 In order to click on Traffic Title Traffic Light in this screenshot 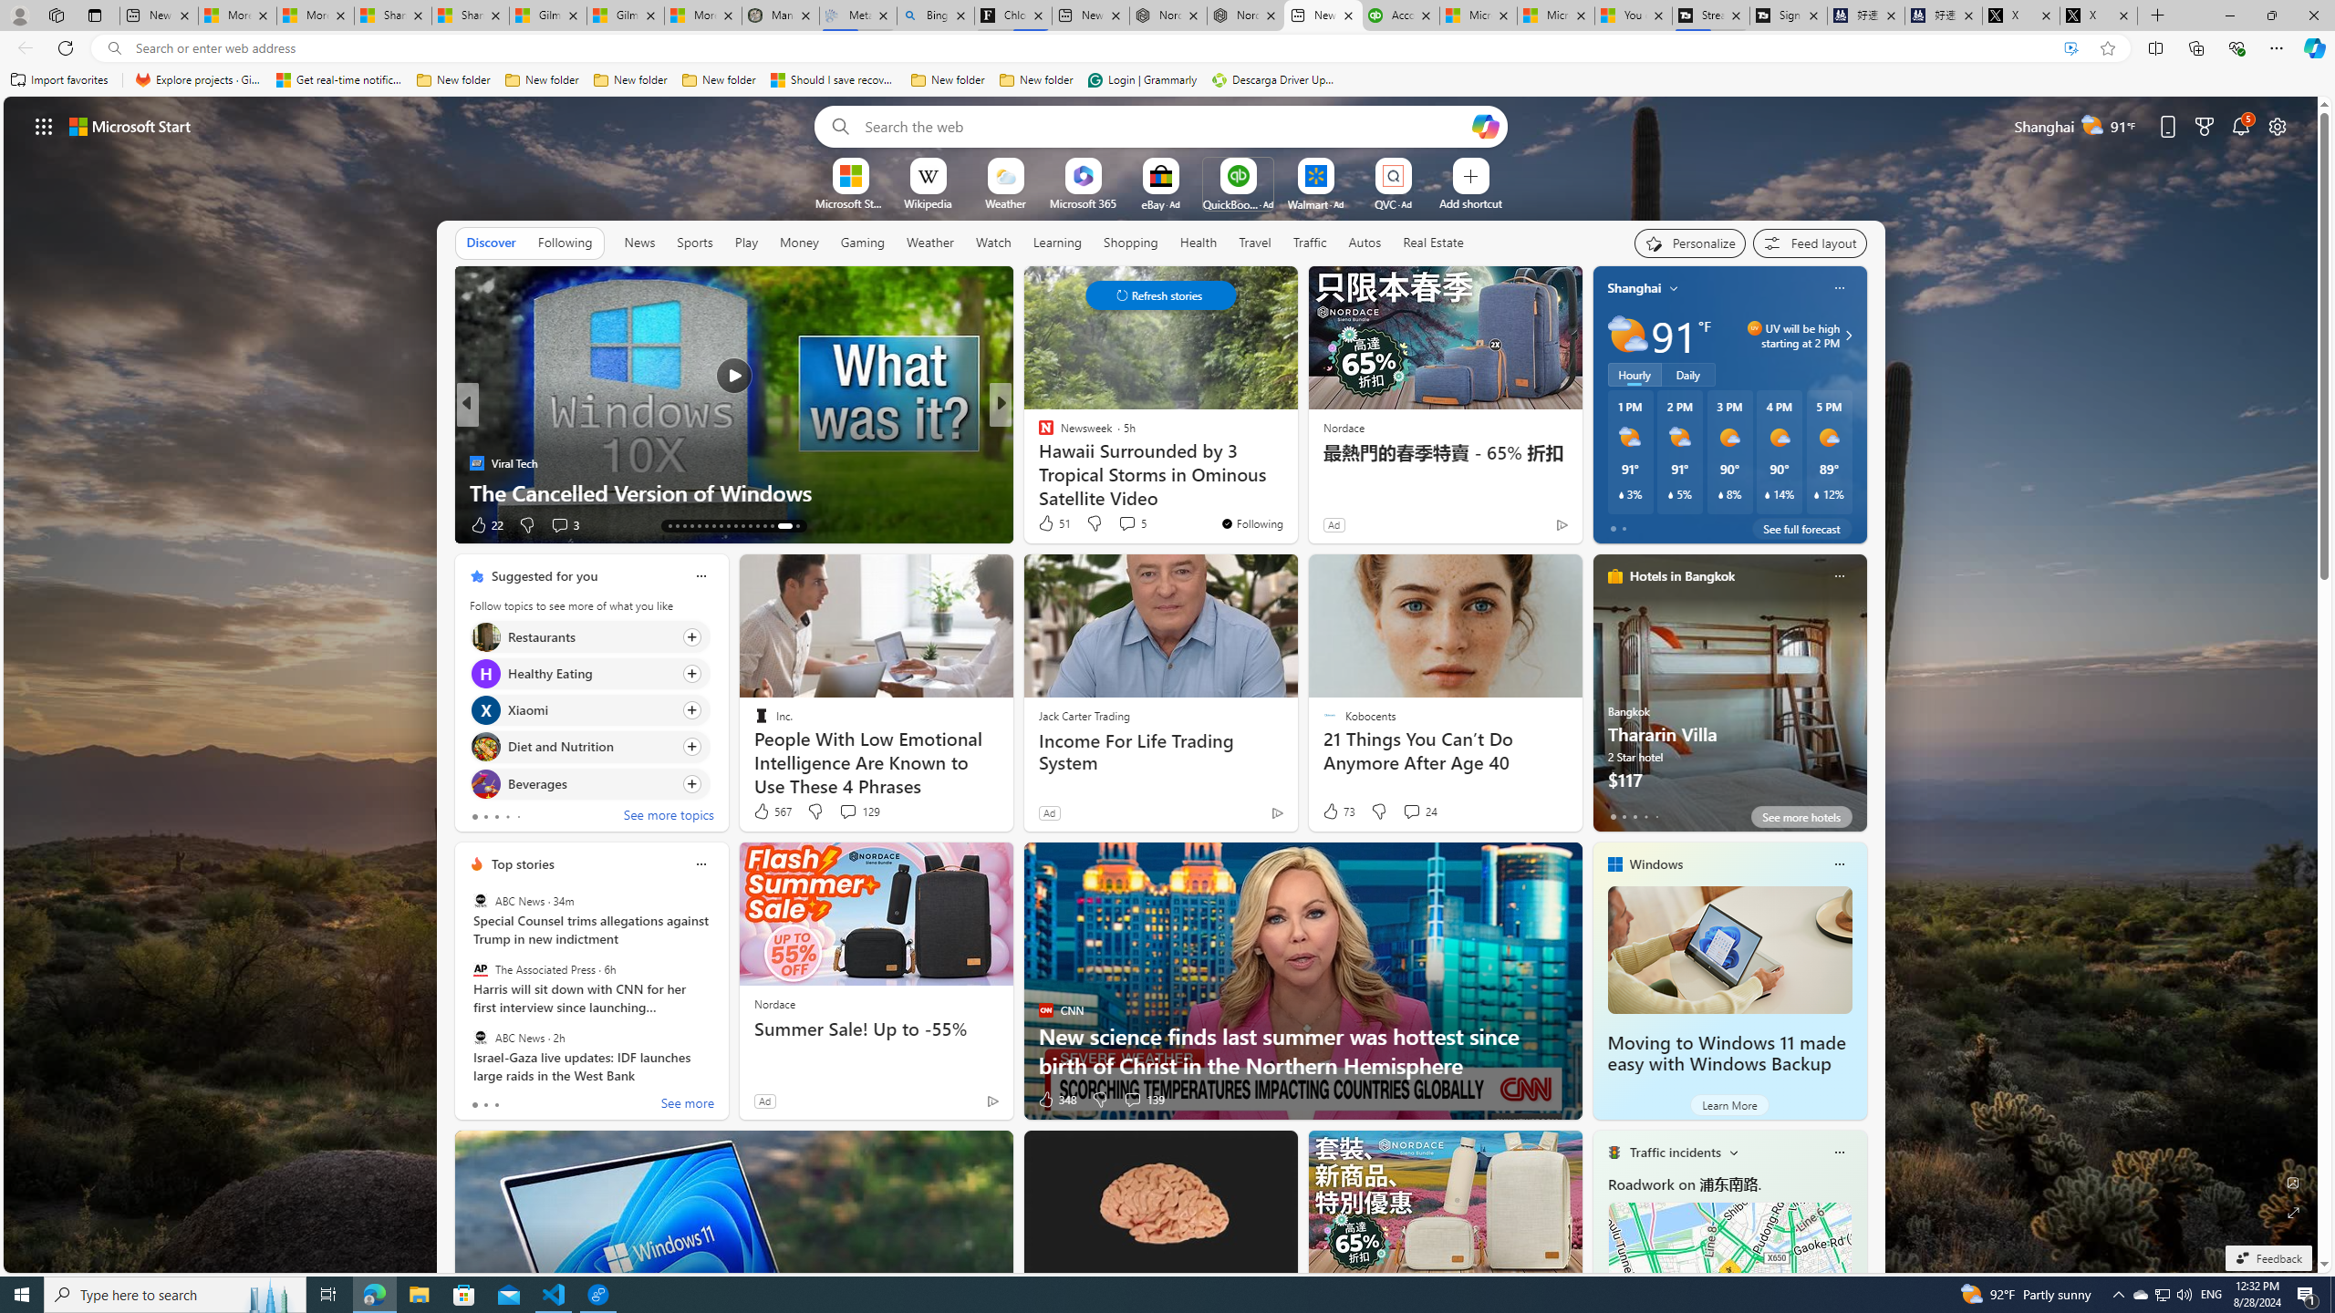, I will do `click(1613, 1152)`.